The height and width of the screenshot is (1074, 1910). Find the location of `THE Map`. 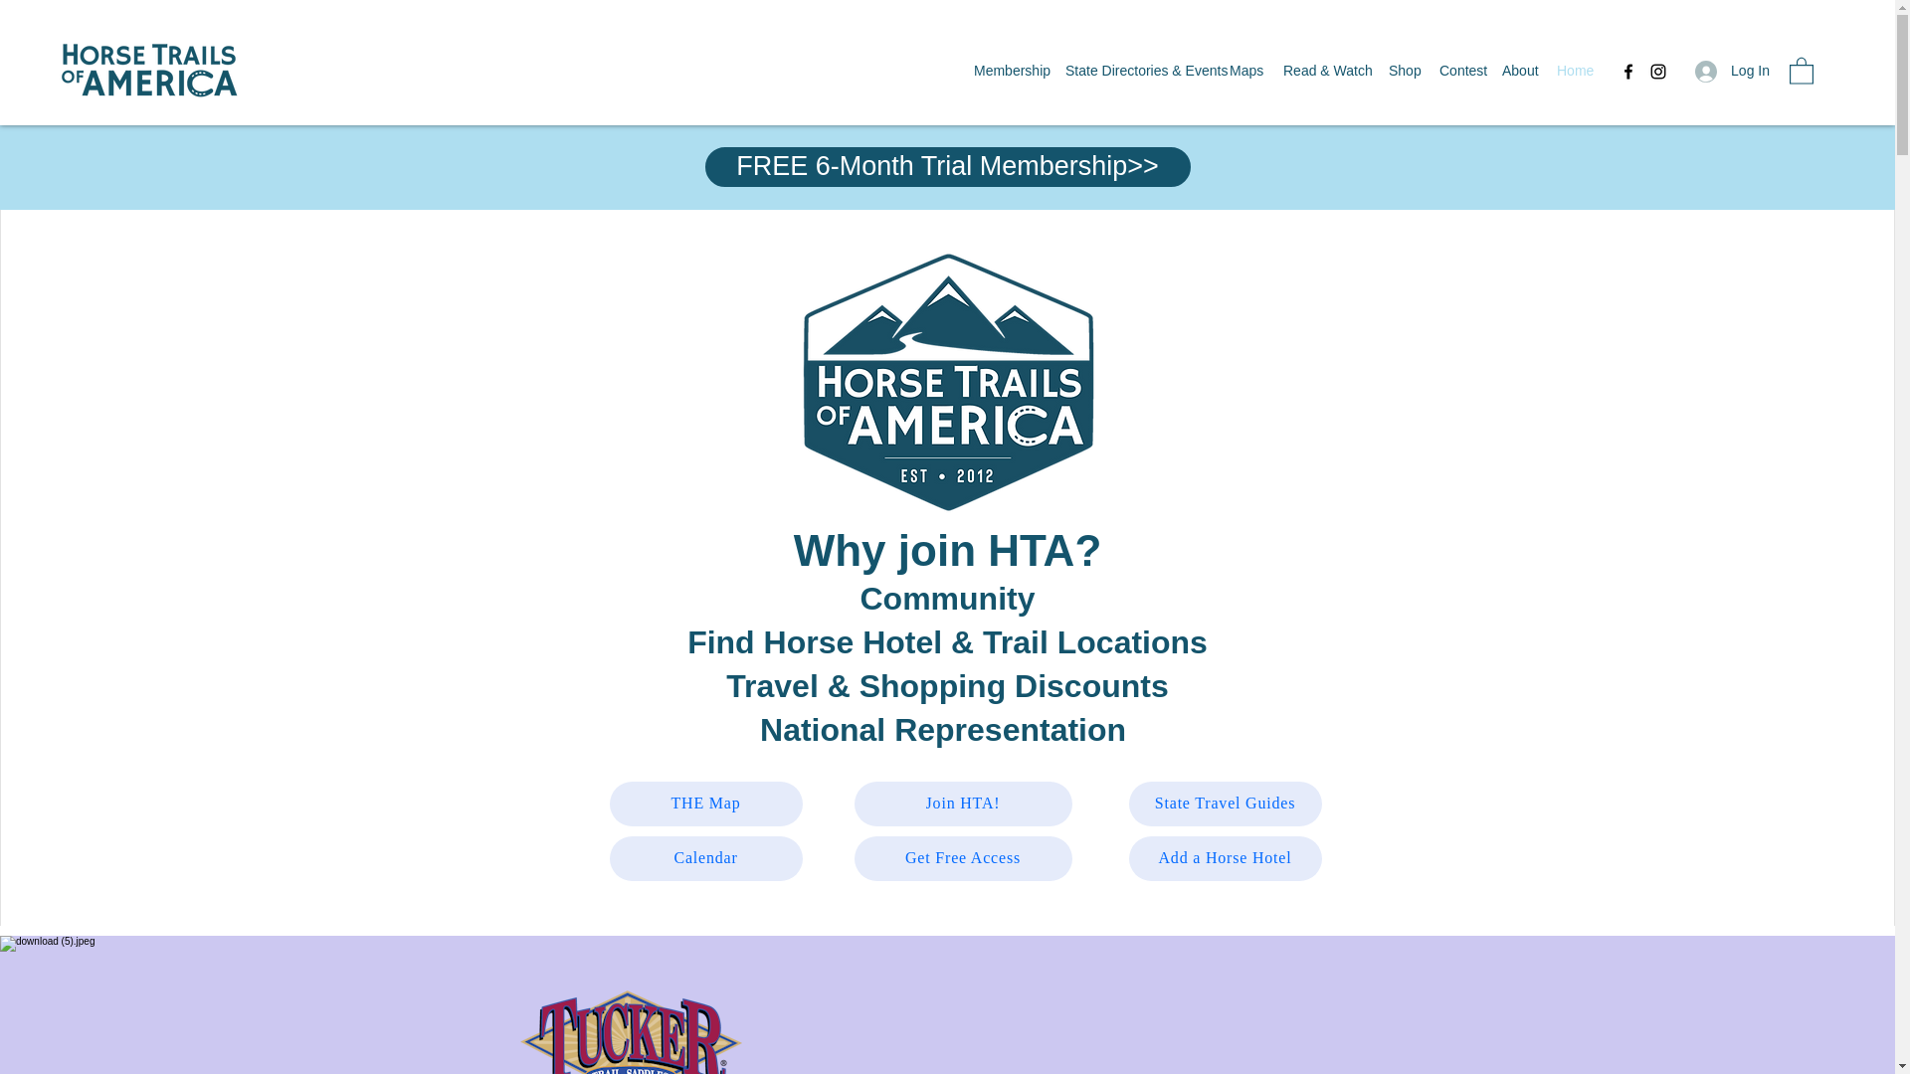

THE Map is located at coordinates (705, 804).